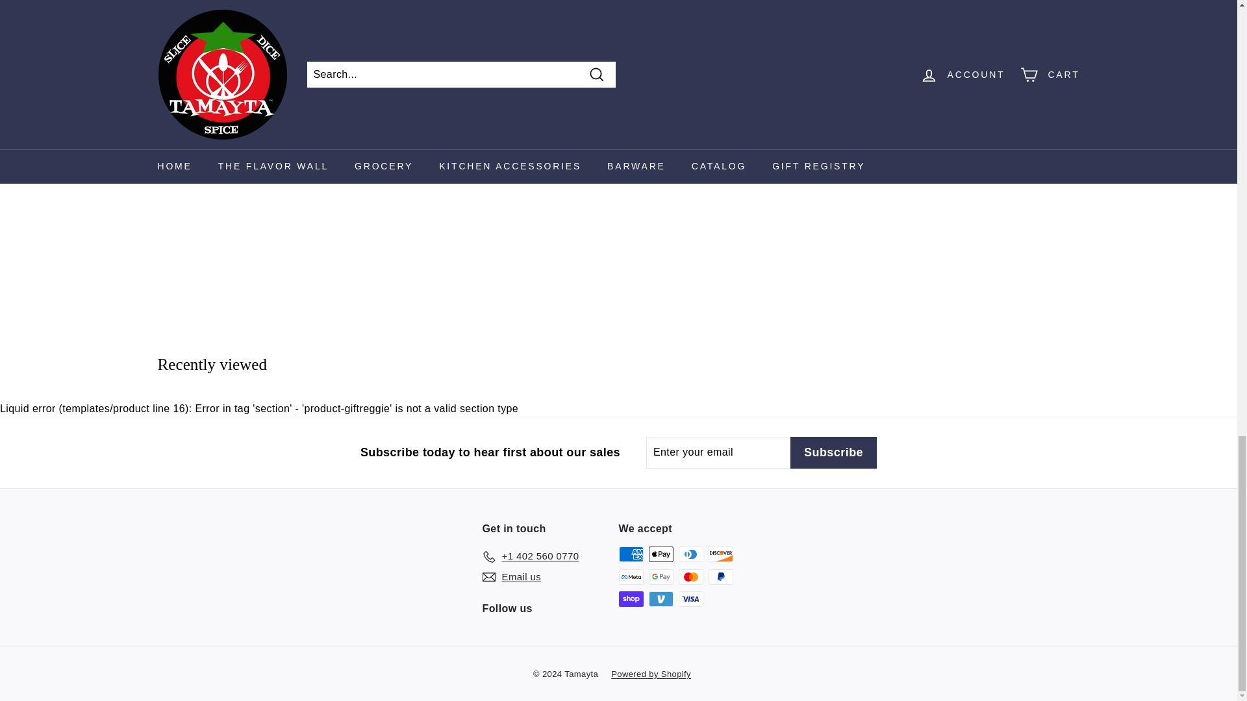  What do you see at coordinates (661, 576) in the screenshot?
I see `Google Pay` at bounding box center [661, 576].